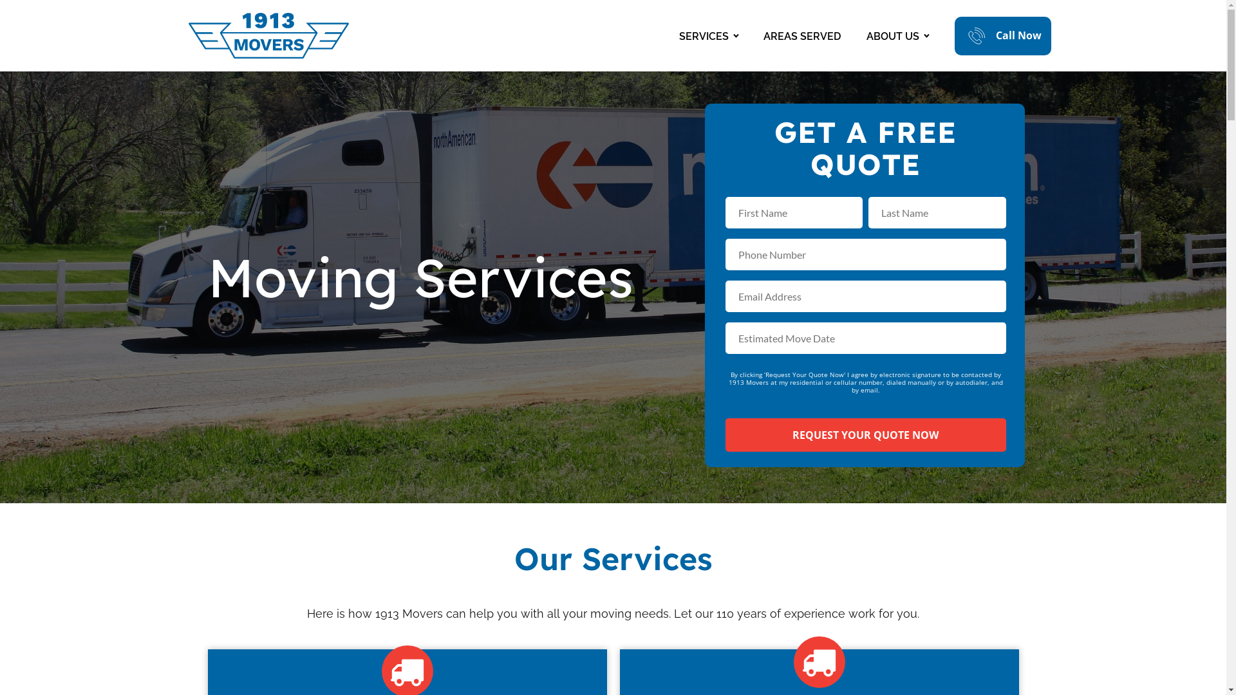 This screenshot has height=695, width=1236. Describe the element at coordinates (865, 435) in the screenshot. I see `REQUEST YOUR QUOTE NOW` at that location.